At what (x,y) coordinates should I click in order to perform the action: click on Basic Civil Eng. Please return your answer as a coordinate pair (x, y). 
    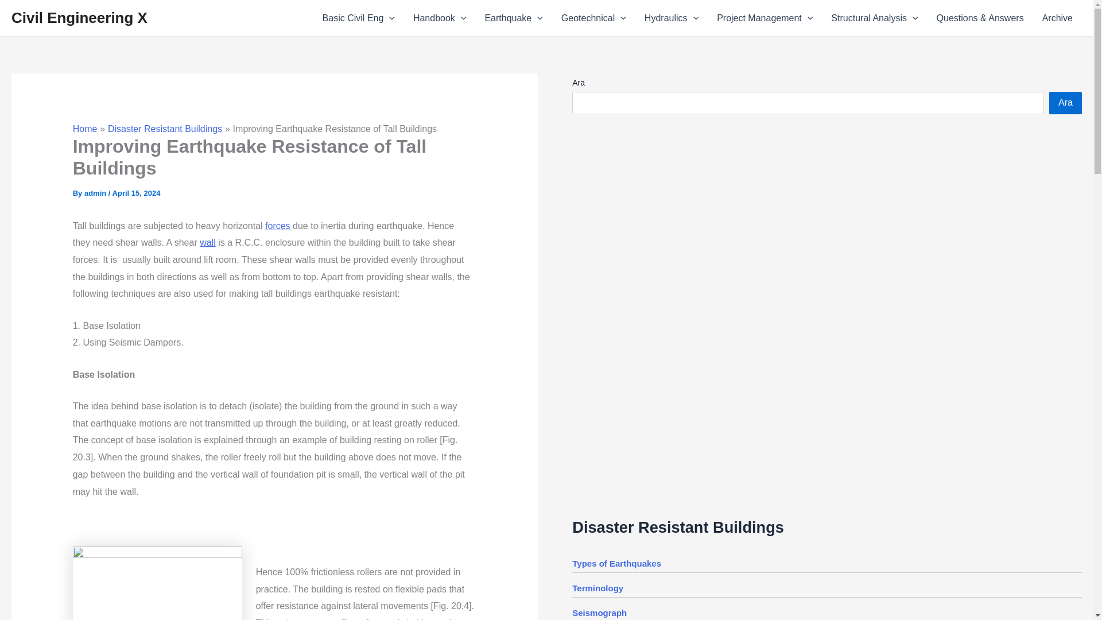
    Looking at the image, I should click on (358, 18).